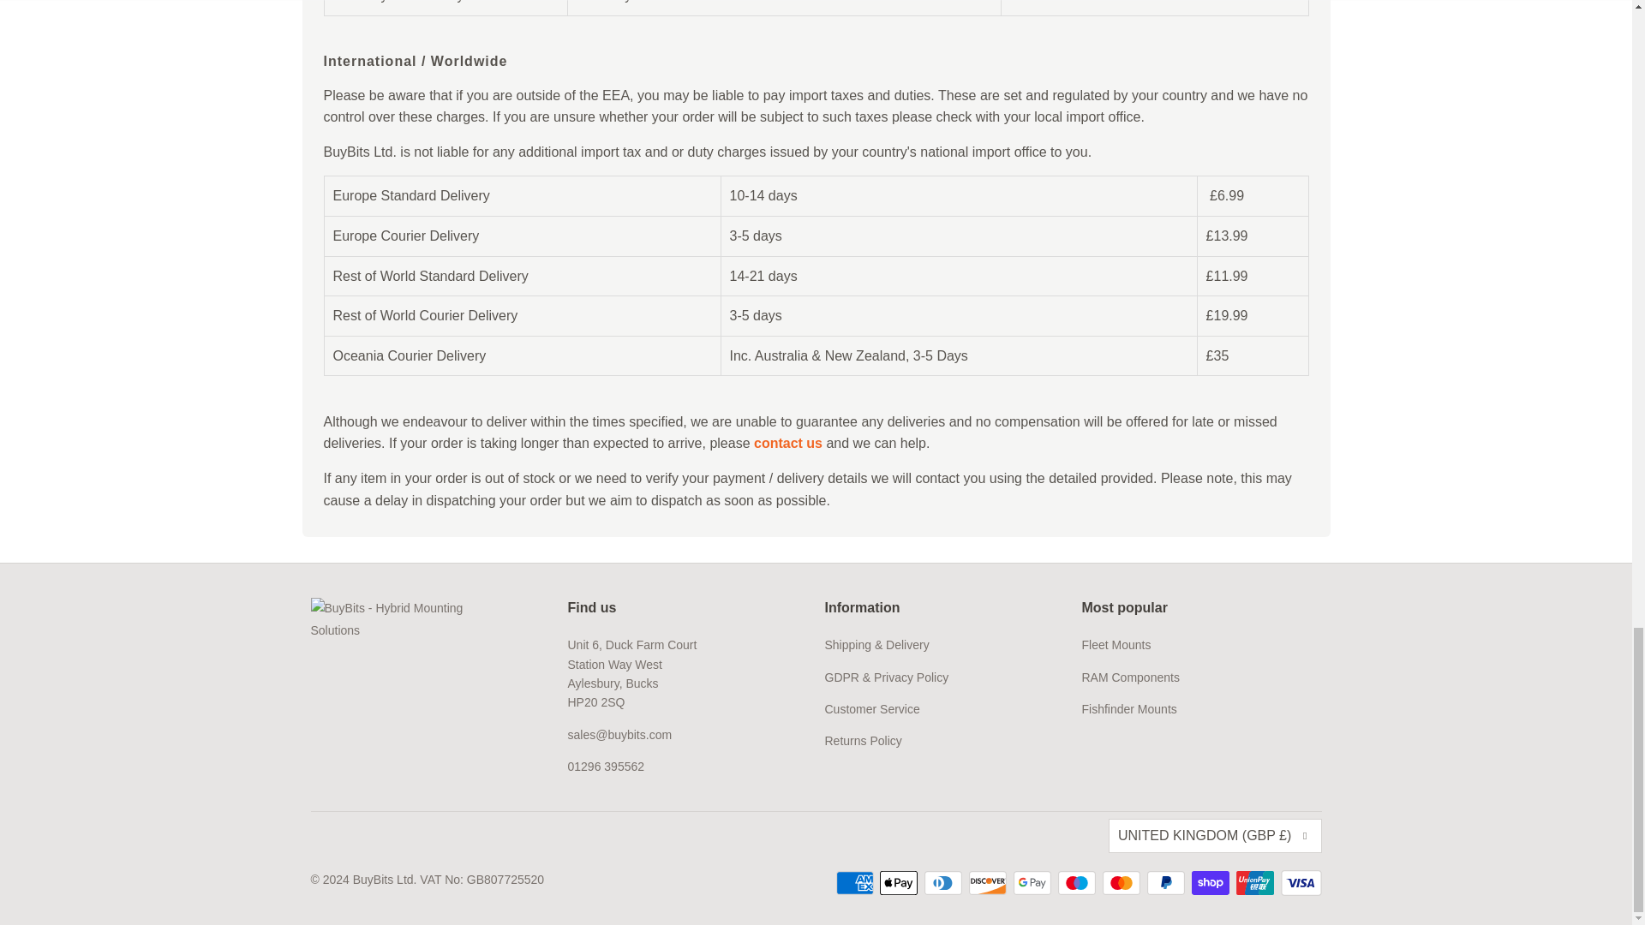 The height and width of the screenshot is (925, 1645). What do you see at coordinates (1033, 883) in the screenshot?
I see `Google Pay` at bounding box center [1033, 883].